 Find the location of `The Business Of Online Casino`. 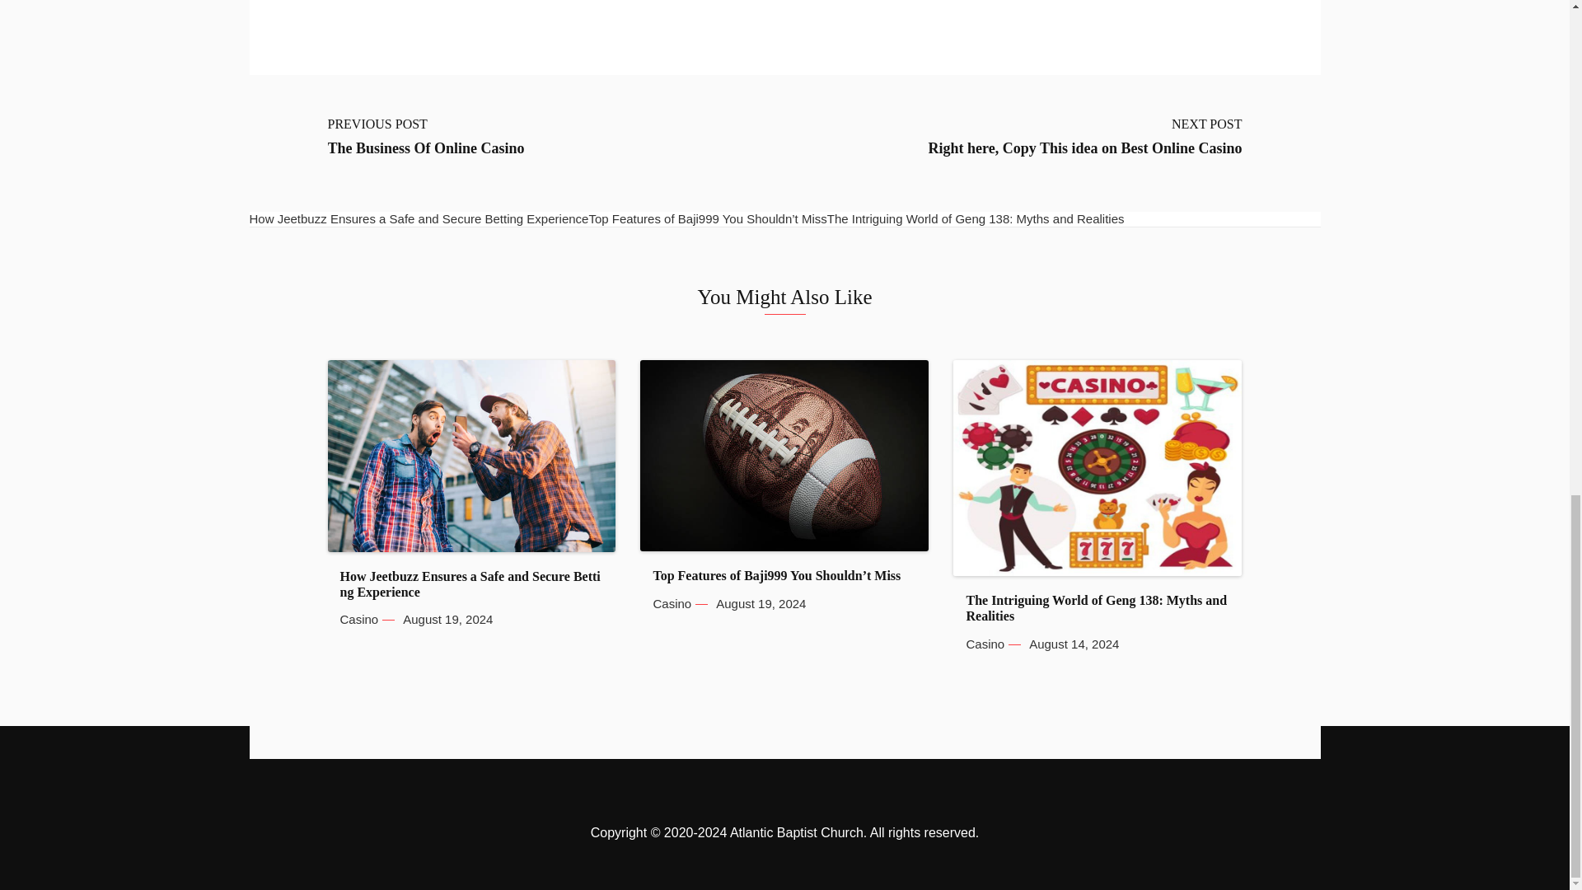

The Business Of Online Casino is located at coordinates (426, 148).